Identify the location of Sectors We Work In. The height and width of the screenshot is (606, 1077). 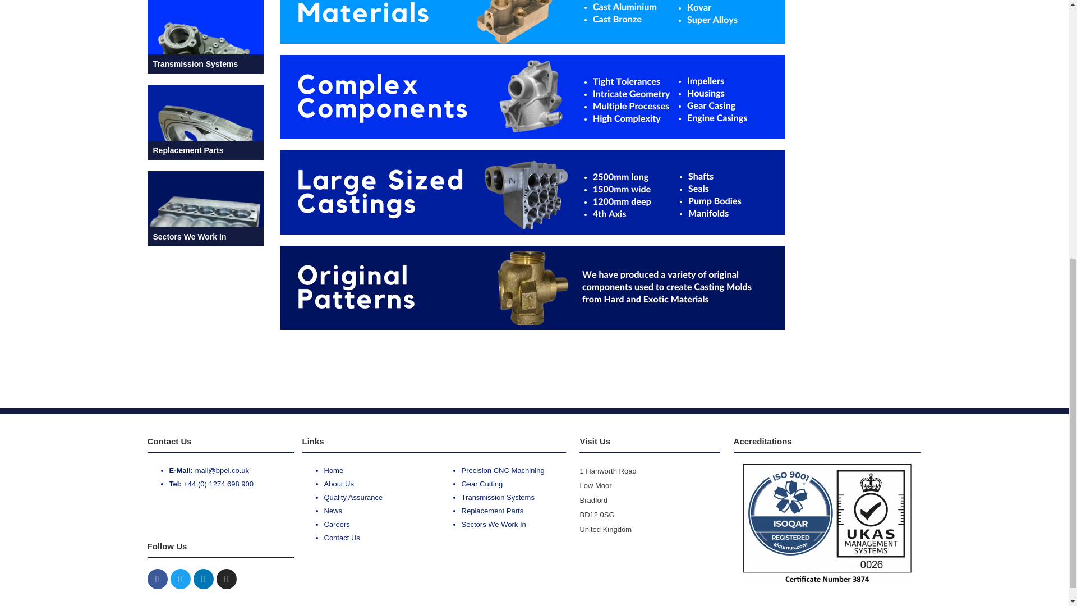
(494, 524).